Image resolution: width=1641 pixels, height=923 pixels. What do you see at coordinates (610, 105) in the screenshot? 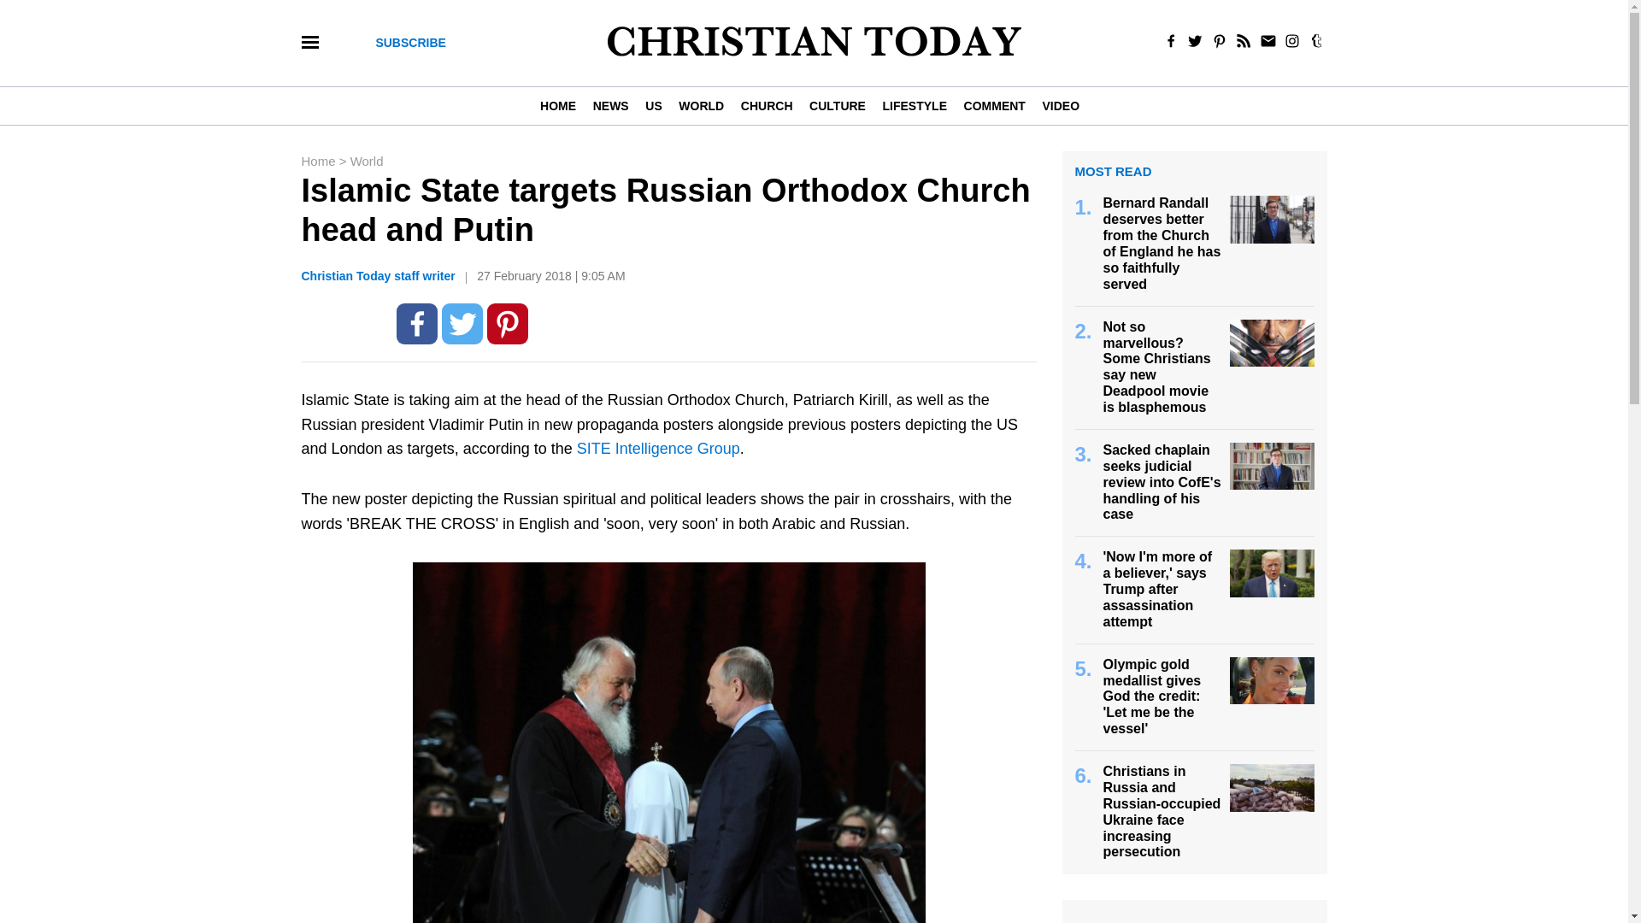
I see `NEWS` at bounding box center [610, 105].